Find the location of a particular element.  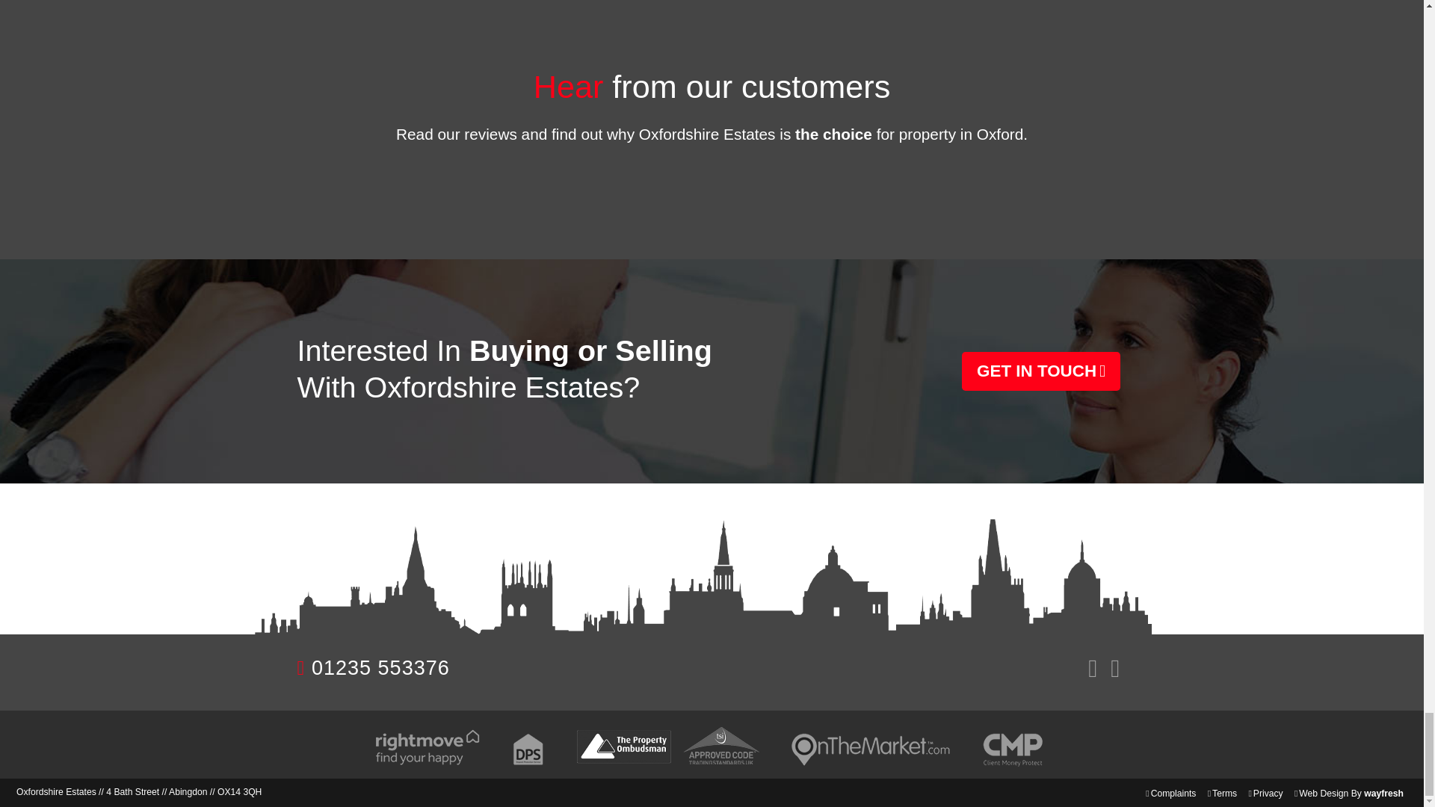

Terms is located at coordinates (1224, 794).